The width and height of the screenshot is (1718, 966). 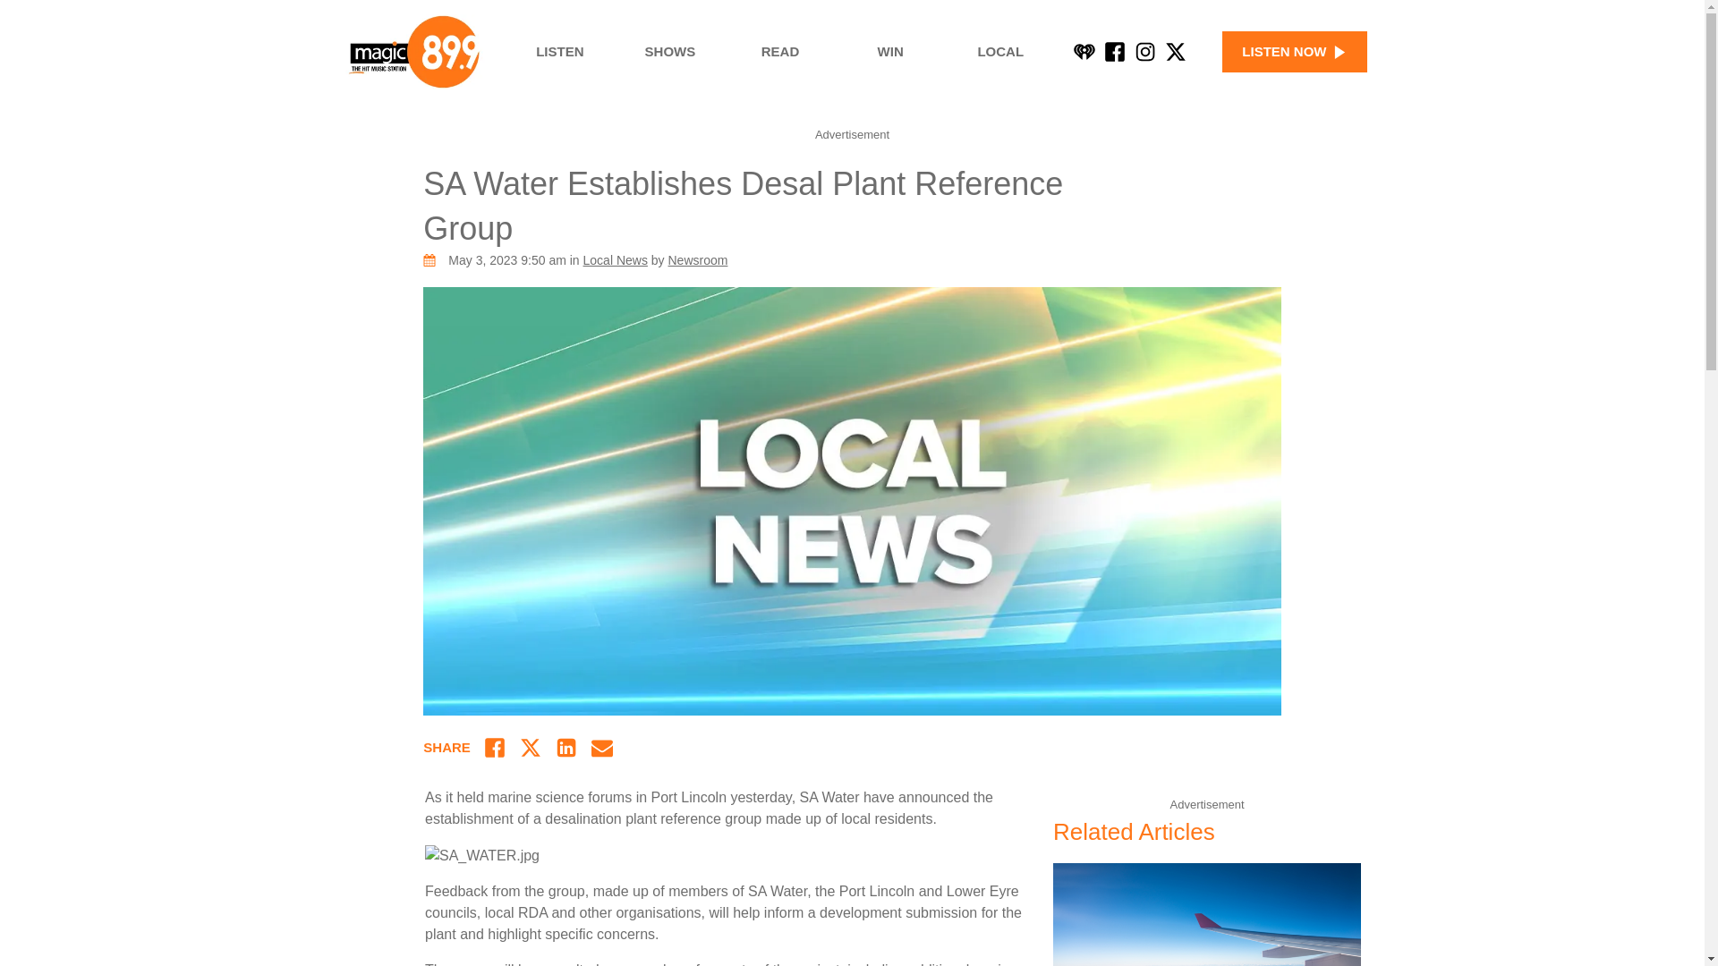 What do you see at coordinates (560, 52) in the screenshot?
I see `LISTEN` at bounding box center [560, 52].